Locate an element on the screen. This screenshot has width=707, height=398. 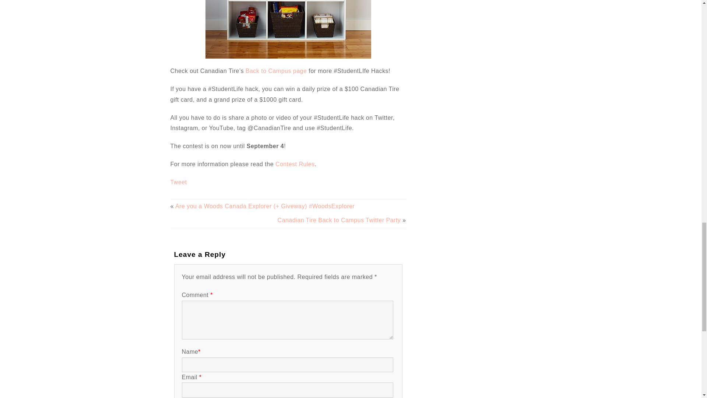
Back to Campus page is located at coordinates (276, 71).